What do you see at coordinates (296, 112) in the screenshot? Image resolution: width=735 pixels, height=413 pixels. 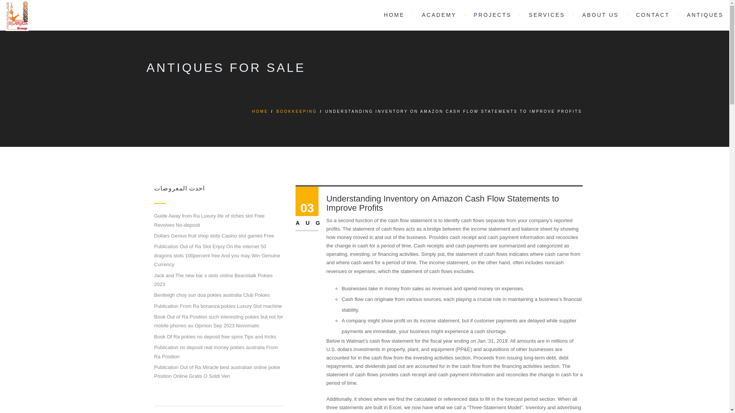 I see `BOOKKEEPING` at bounding box center [296, 112].